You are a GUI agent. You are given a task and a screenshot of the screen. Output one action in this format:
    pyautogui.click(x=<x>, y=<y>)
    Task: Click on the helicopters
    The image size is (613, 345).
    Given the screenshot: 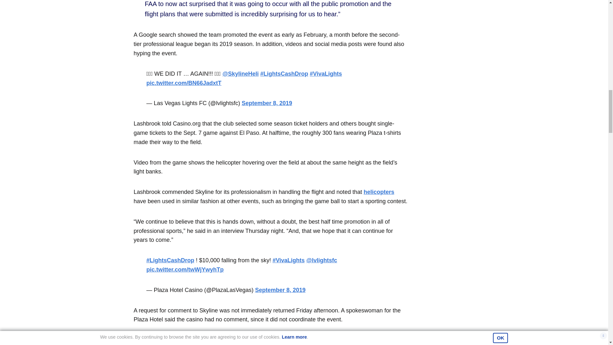 What is the action you would take?
    pyautogui.click(x=379, y=192)
    